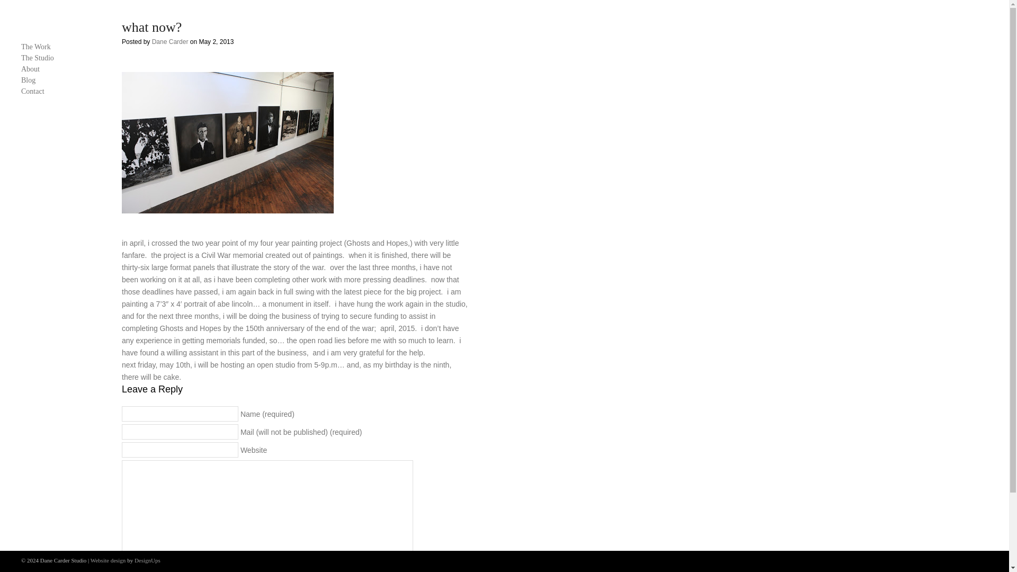  I want to click on Dane Carder, so click(169, 42).